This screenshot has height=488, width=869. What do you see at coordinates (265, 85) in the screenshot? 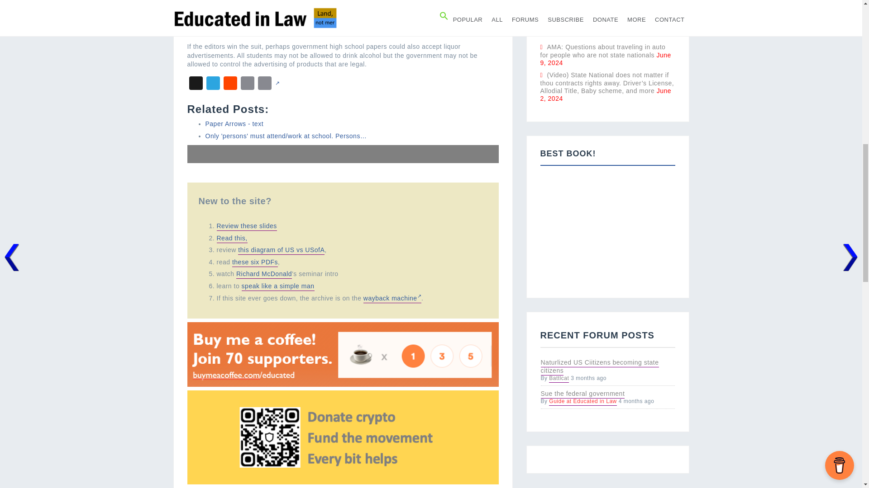
I see `Copy Link` at bounding box center [265, 85].